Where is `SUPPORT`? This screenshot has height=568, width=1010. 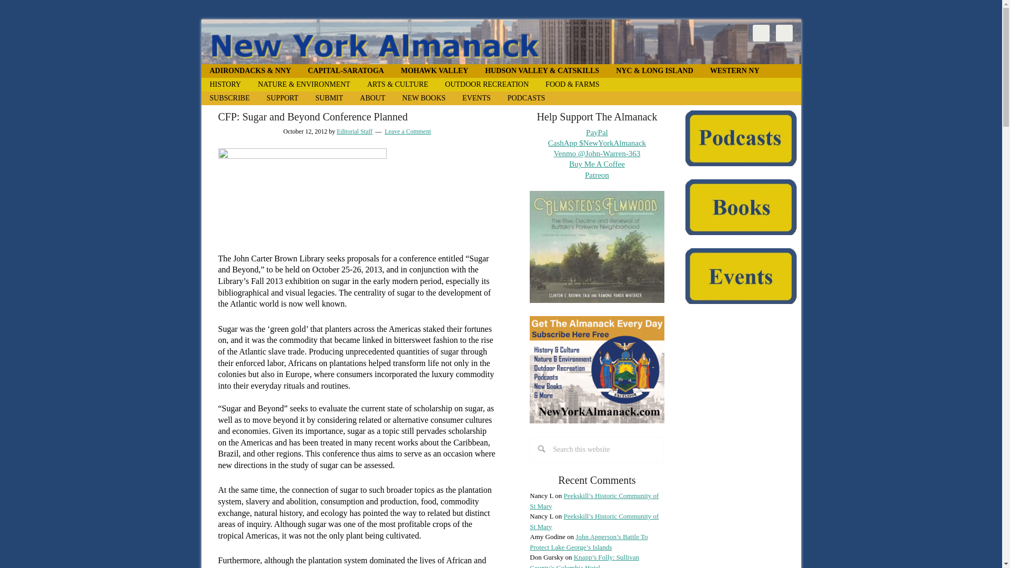 SUPPORT is located at coordinates (282, 98).